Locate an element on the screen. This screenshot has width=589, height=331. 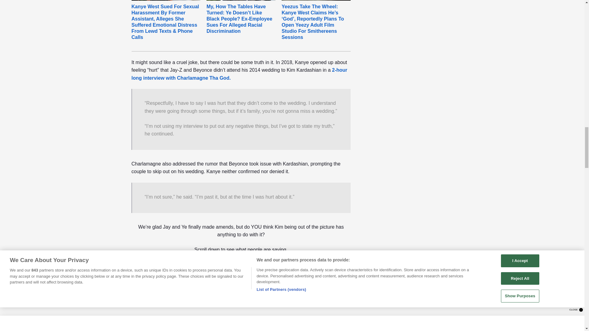
2-hour long interview with Charlamagne Tha God. is located at coordinates (239, 74).